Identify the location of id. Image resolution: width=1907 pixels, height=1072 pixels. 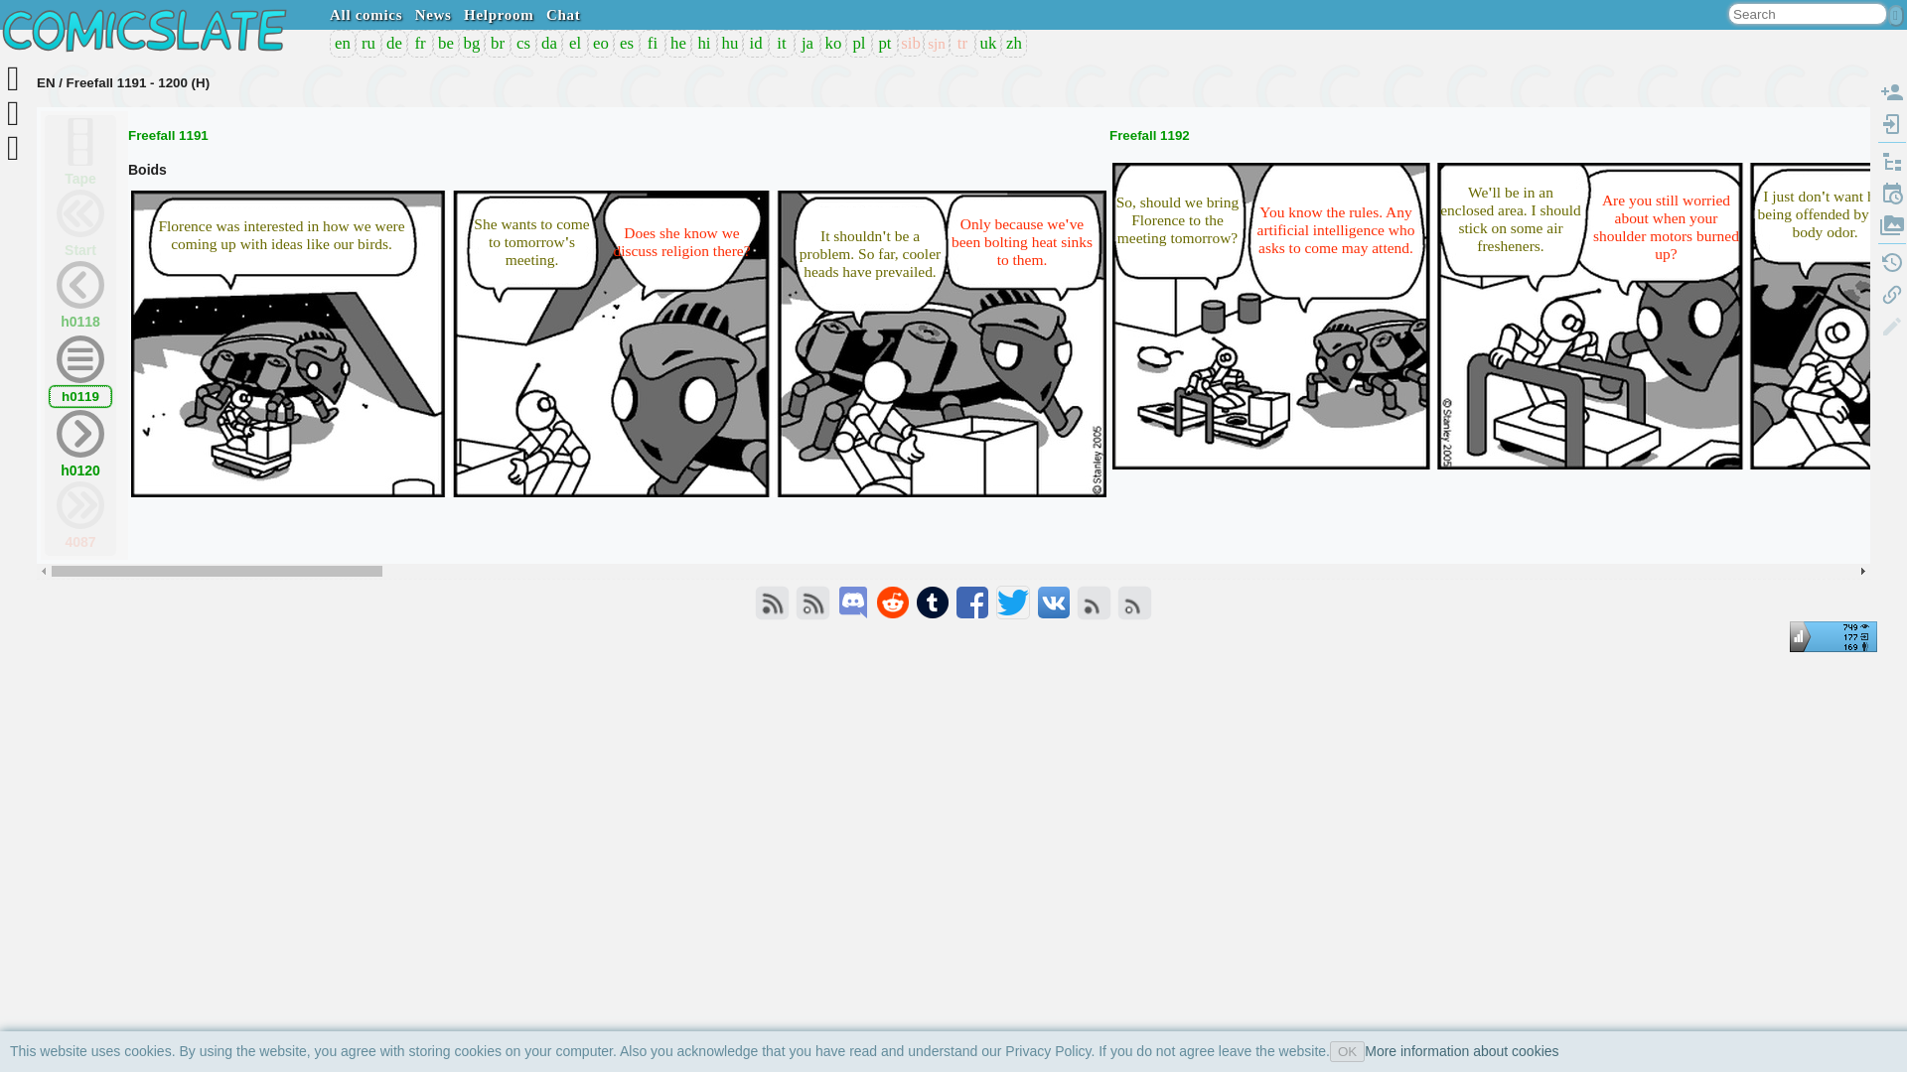
(755, 44).